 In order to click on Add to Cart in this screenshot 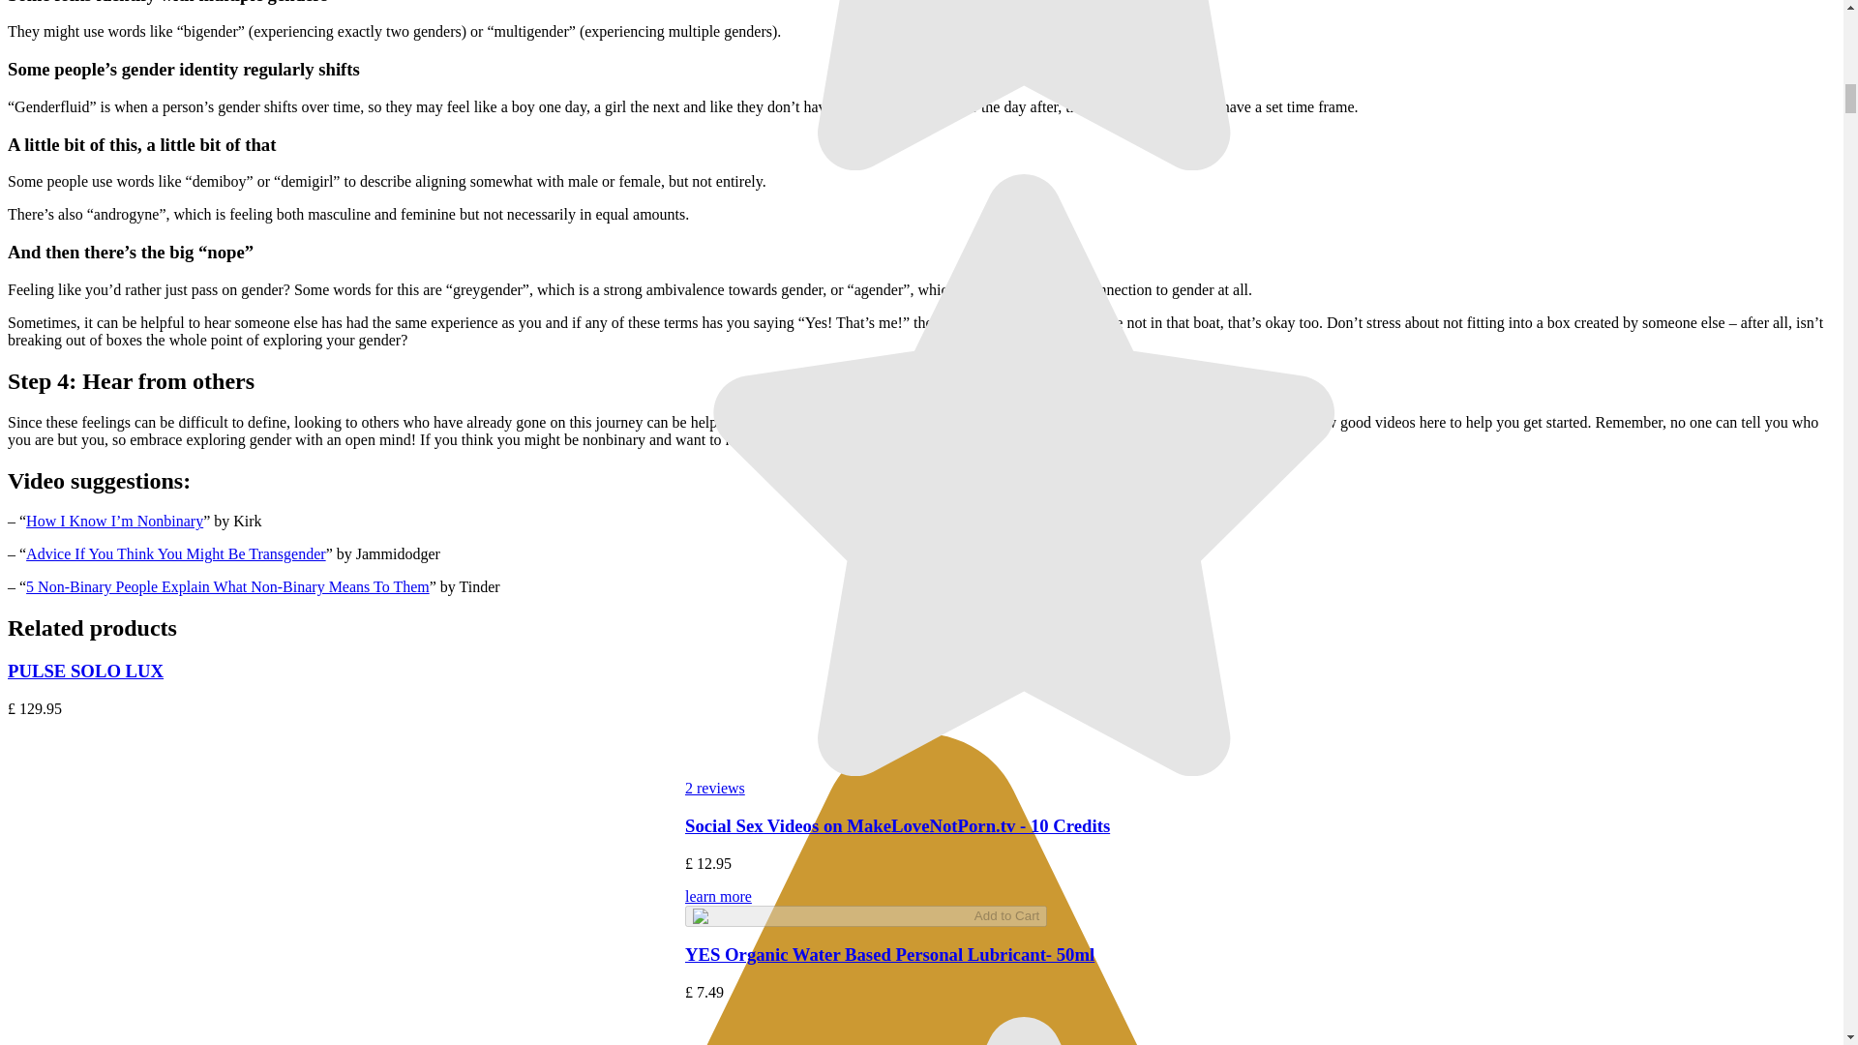, I will do `click(866, 915)`.